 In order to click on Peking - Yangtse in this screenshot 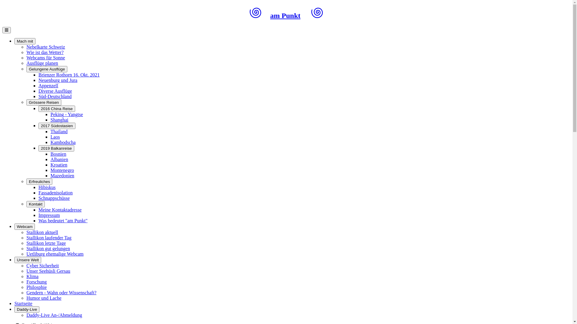, I will do `click(67, 115)`.